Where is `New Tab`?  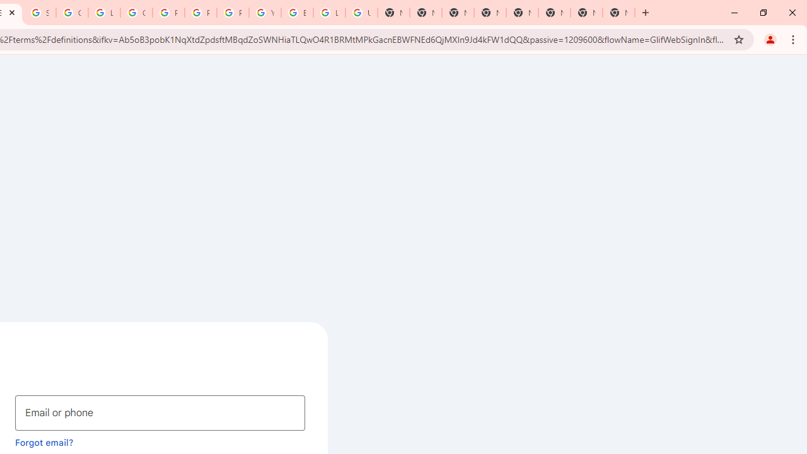 New Tab is located at coordinates (619, 13).